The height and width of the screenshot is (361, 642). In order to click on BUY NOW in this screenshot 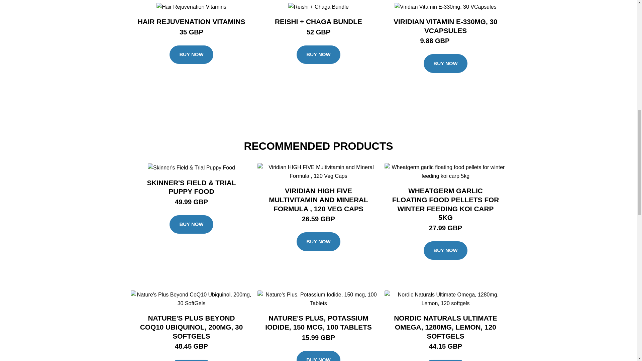, I will do `click(445, 64)`.